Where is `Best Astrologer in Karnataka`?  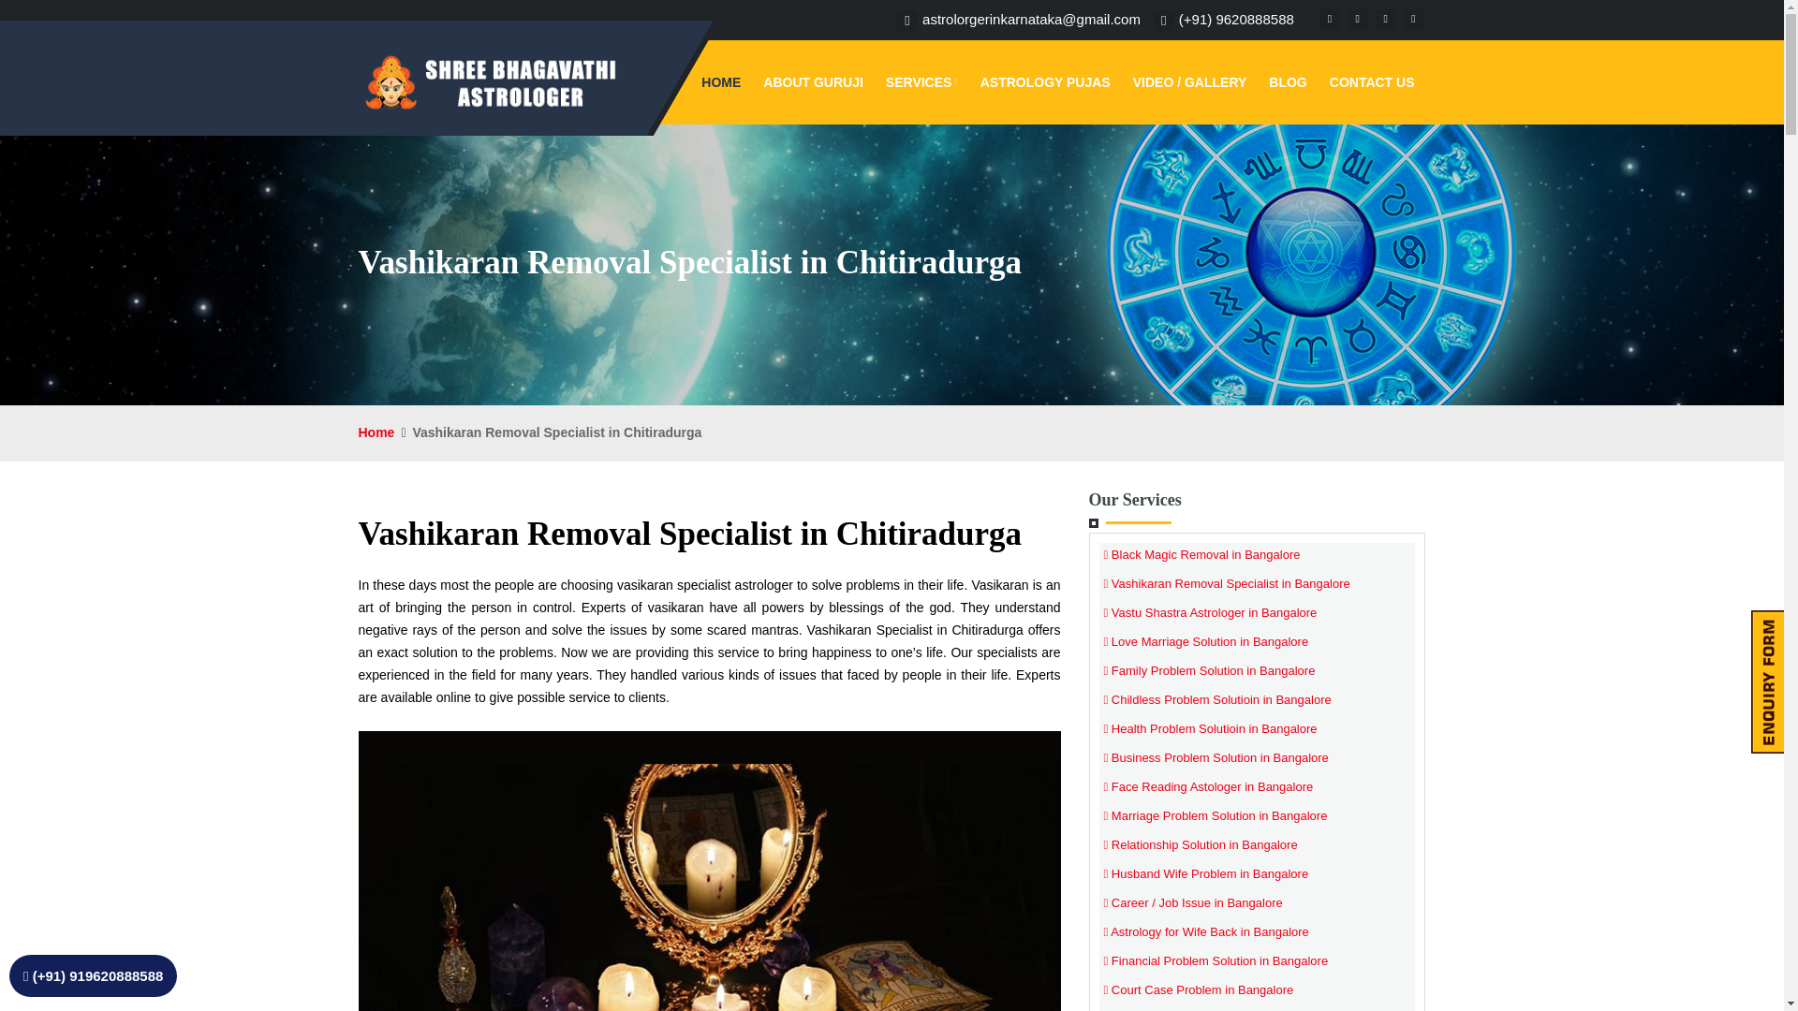
Best Astrologer in Karnataka is located at coordinates (721, 82).